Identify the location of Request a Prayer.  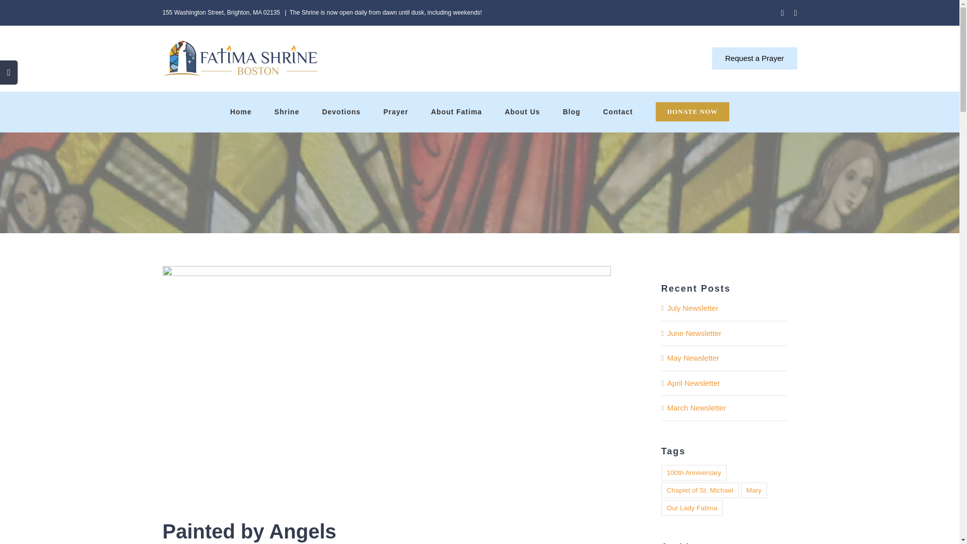
(754, 58).